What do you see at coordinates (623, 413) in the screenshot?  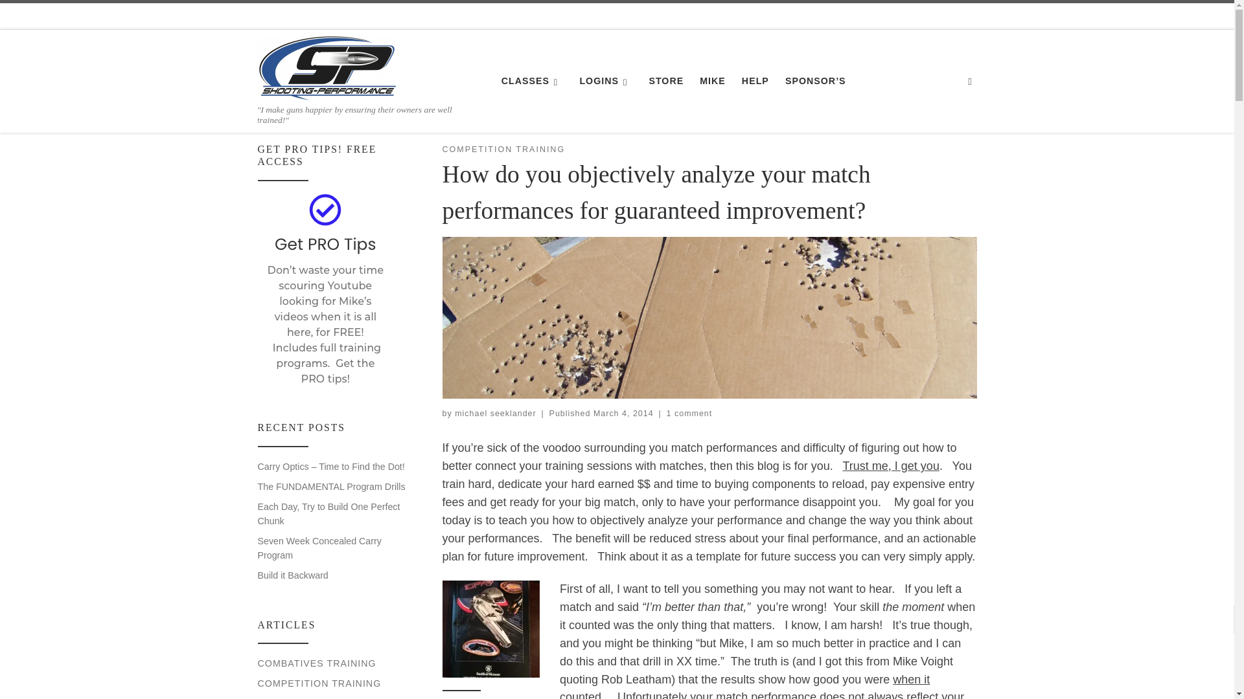 I see `March 4, 2014` at bounding box center [623, 413].